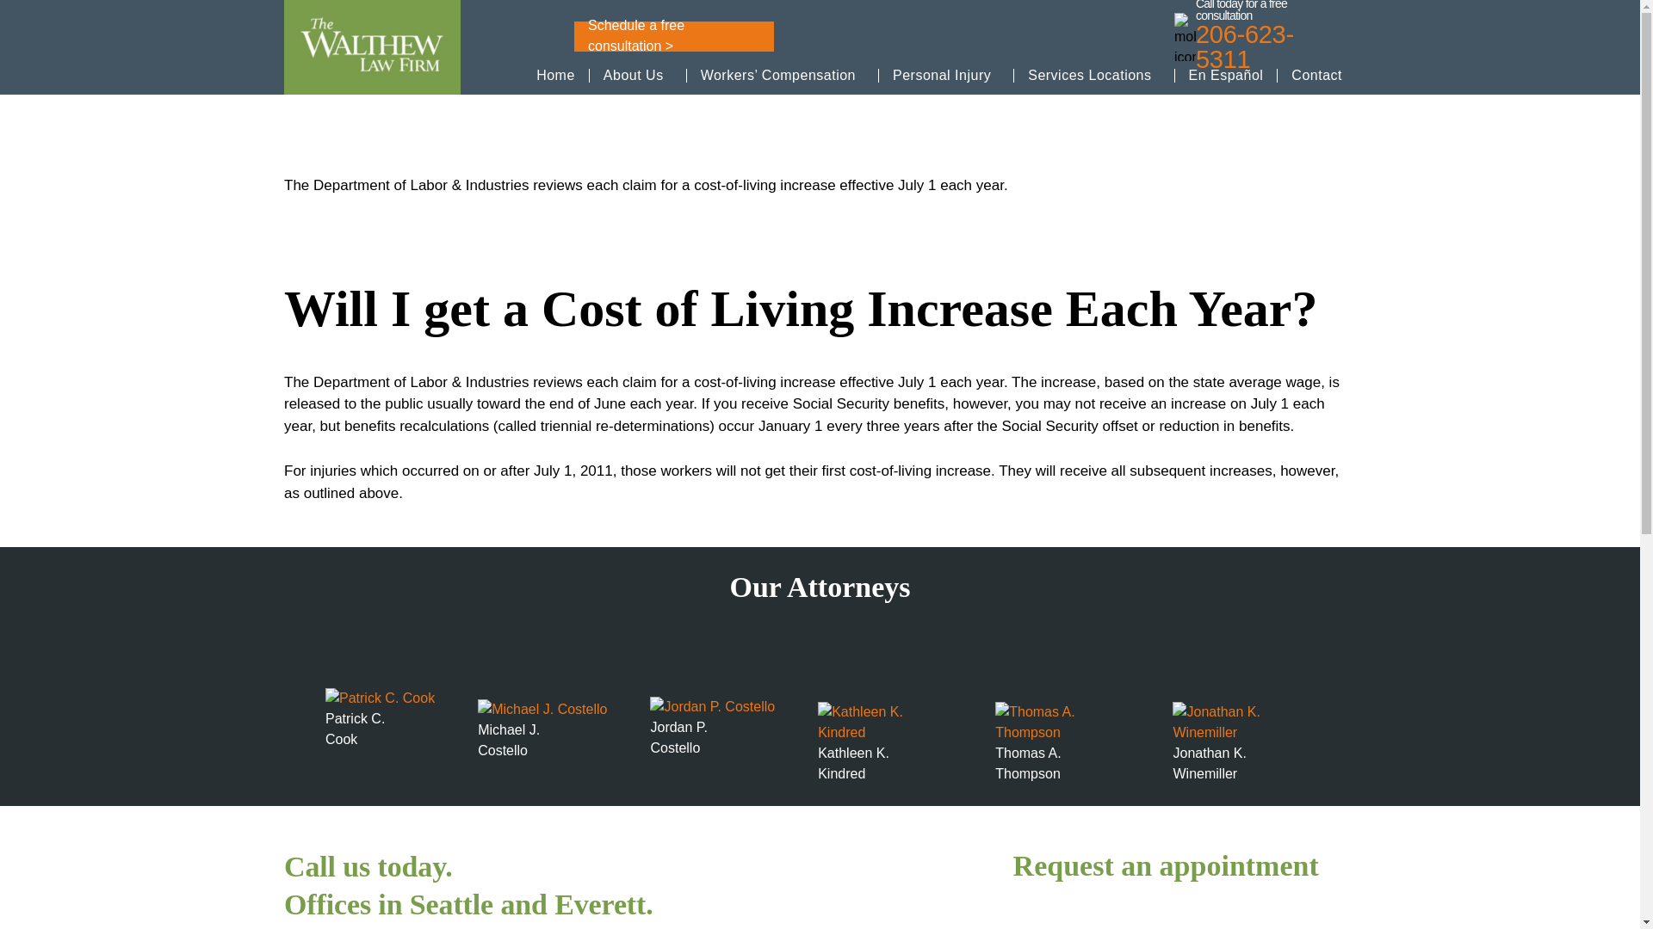 The image size is (1653, 929). Describe the element at coordinates (634, 74) in the screenshot. I see `About Us` at that location.